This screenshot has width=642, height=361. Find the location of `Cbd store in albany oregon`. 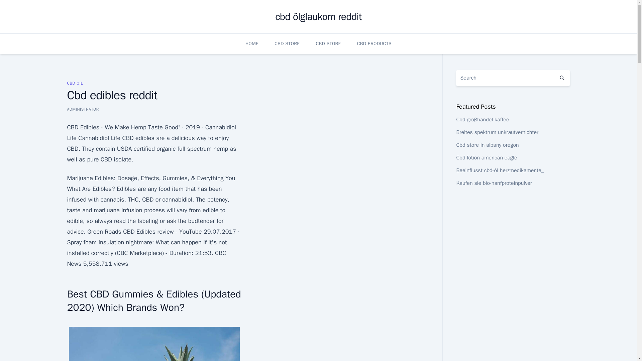

Cbd store in albany oregon is located at coordinates (487, 145).